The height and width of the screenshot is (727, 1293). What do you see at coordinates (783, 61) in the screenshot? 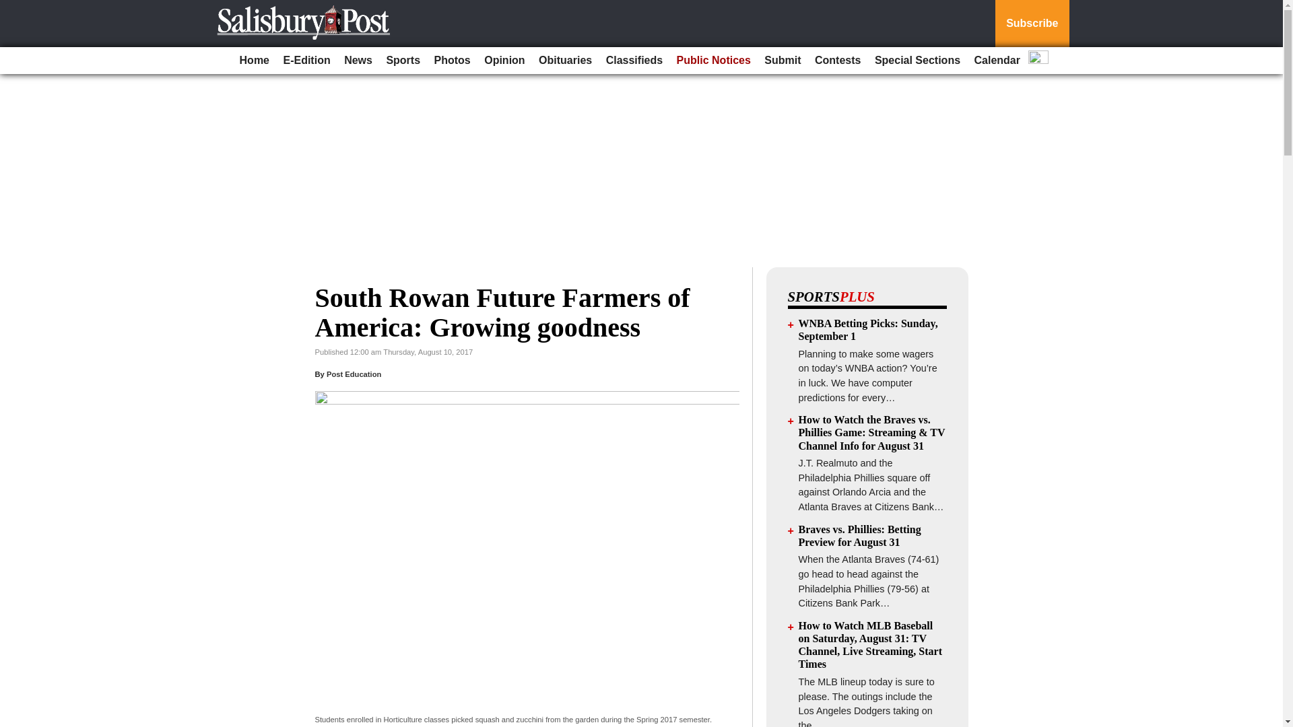
I see `Submit` at bounding box center [783, 61].